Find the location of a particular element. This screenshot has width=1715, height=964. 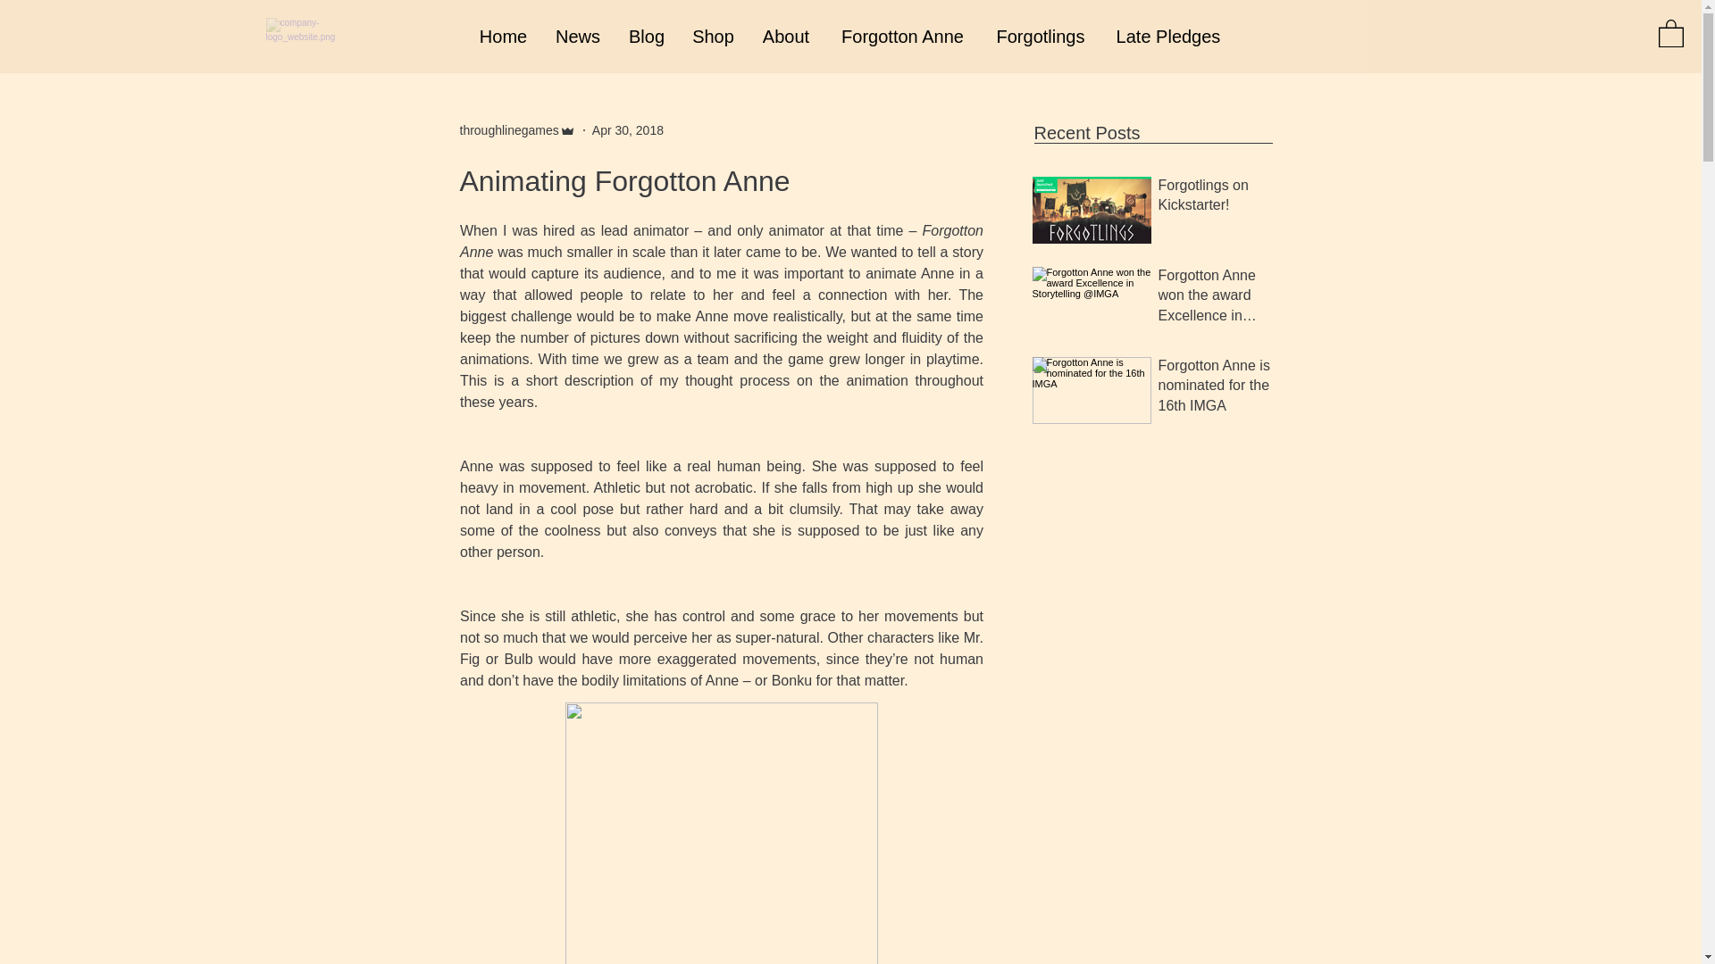

Forgotton Anne is located at coordinates (902, 36).